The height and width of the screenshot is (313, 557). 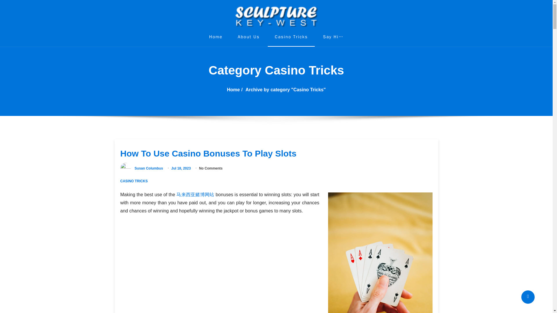 What do you see at coordinates (181, 168) in the screenshot?
I see `Jul 18, 2023` at bounding box center [181, 168].